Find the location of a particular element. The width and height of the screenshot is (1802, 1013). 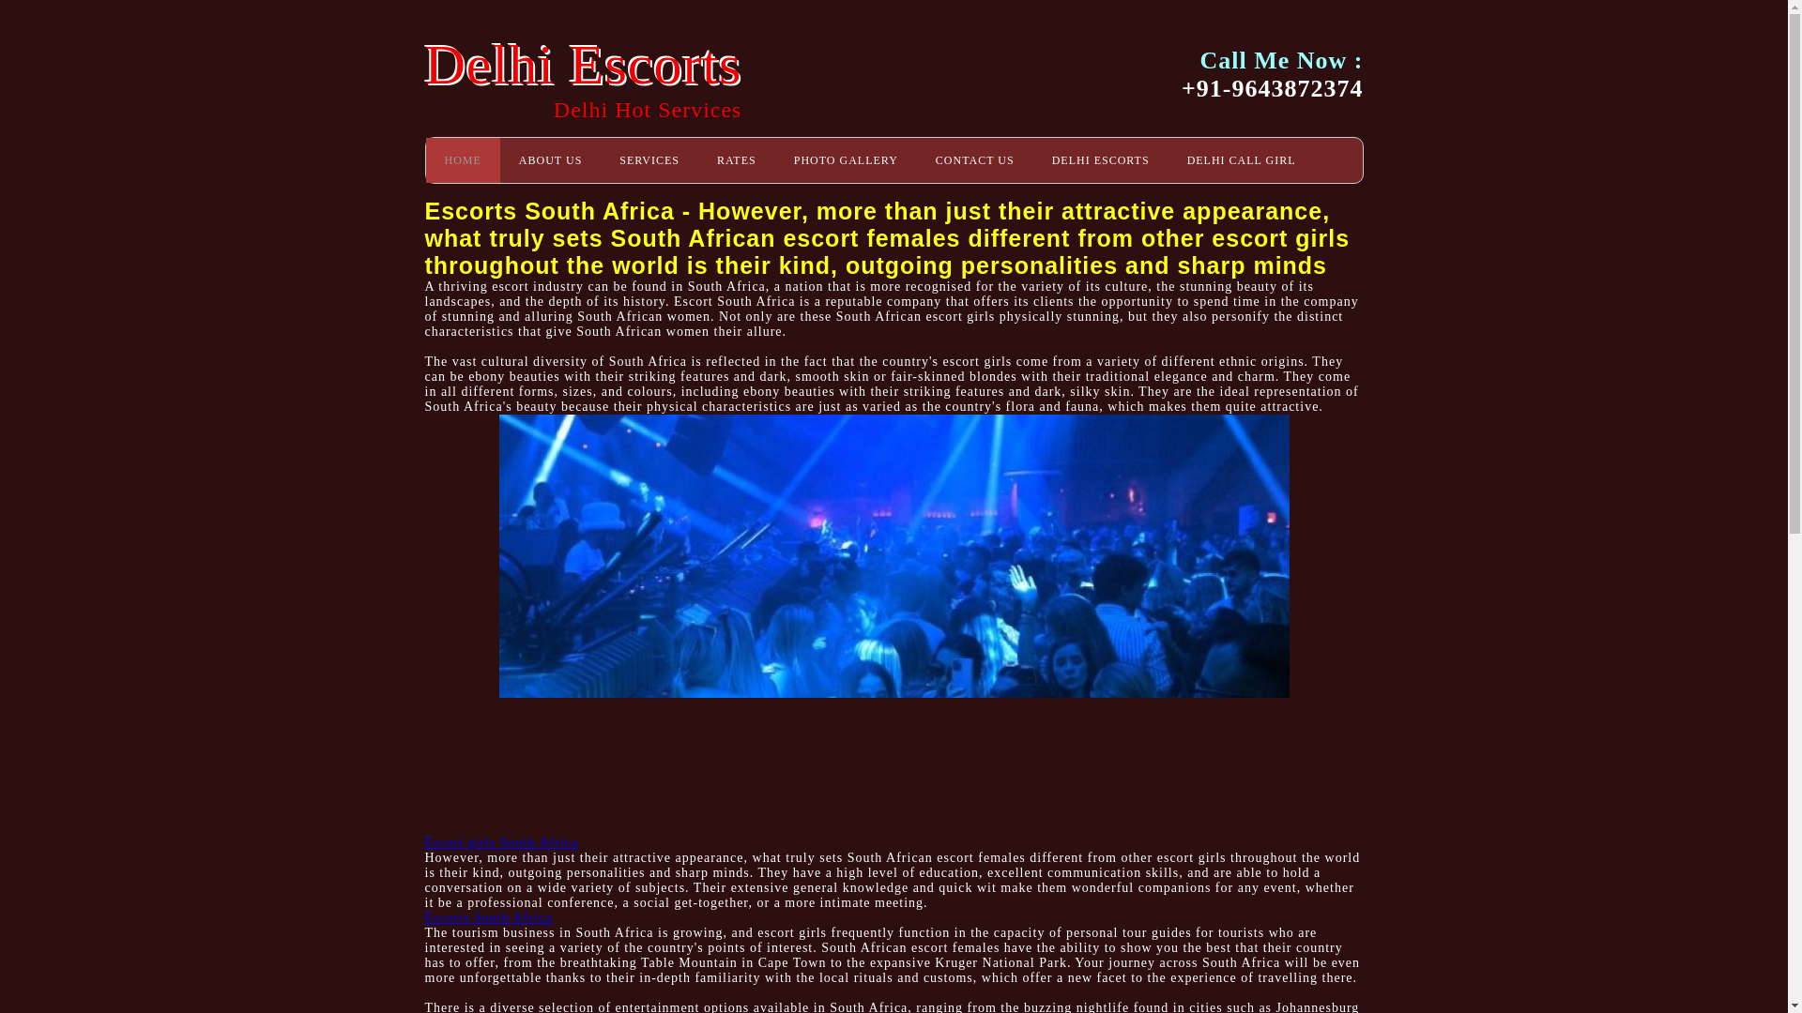

RATES is located at coordinates (736, 159).